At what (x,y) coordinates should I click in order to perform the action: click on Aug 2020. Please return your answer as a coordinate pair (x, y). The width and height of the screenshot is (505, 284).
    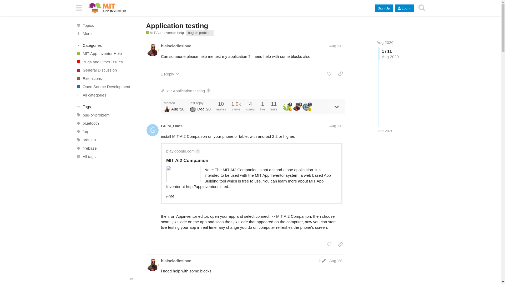
    Looking at the image, I should click on (385, 42).